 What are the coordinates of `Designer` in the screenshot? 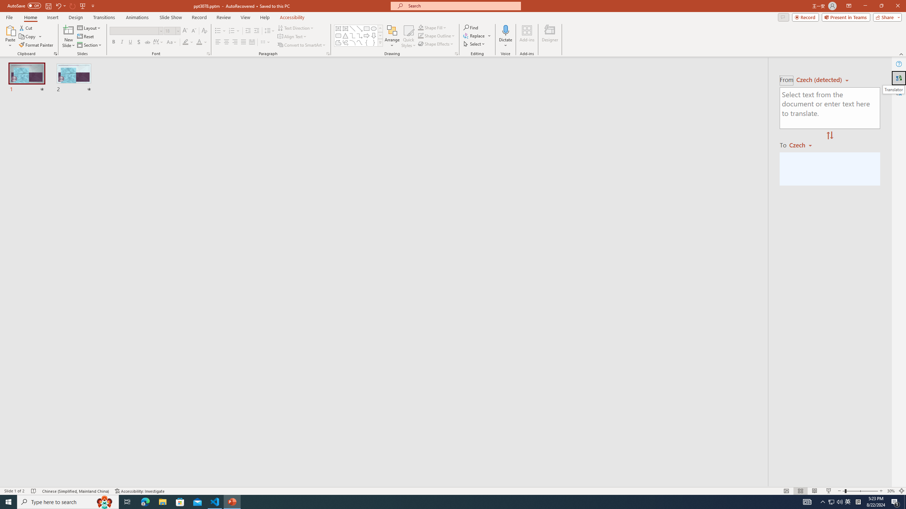 It's located at (550, 36).